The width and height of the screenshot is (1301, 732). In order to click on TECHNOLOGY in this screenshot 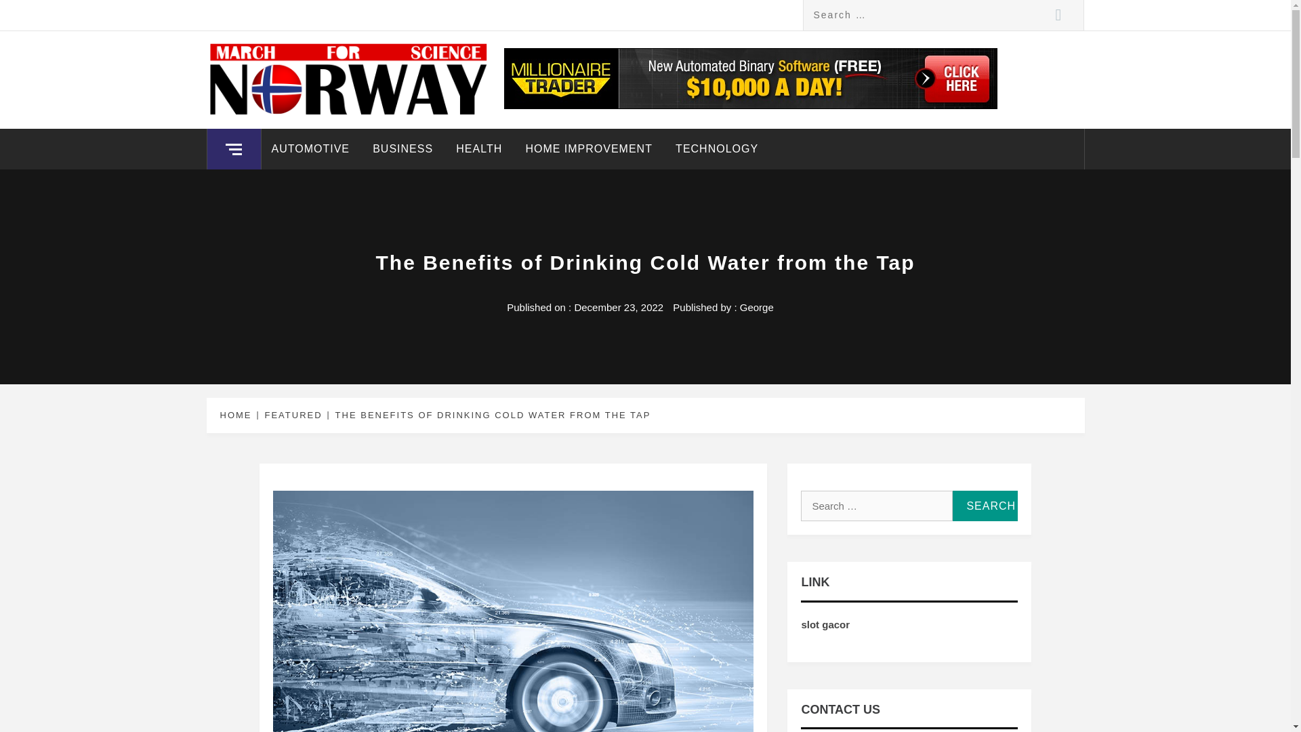, I will do `click(717, 149)`.